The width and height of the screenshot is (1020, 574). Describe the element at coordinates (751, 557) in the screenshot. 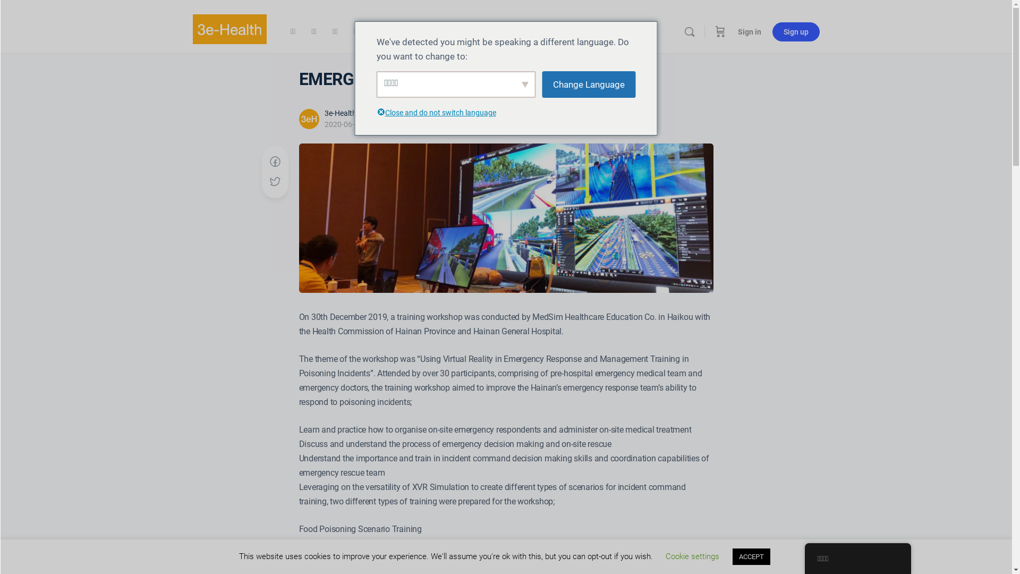

I see `ACCEPT` at that location.